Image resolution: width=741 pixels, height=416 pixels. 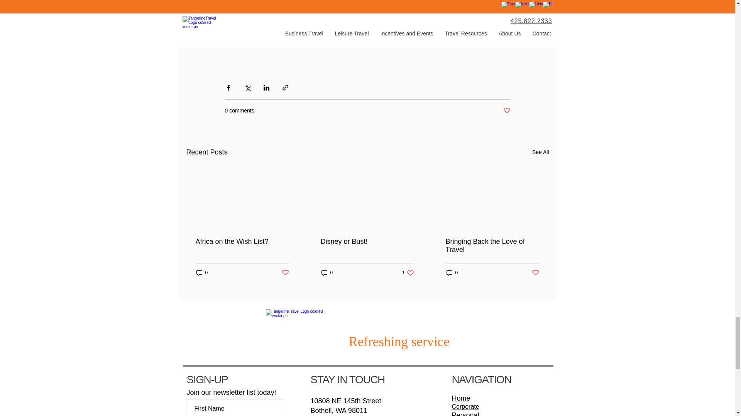 I want to click on Africa on the Wish List?, so click(x=242, y=242).